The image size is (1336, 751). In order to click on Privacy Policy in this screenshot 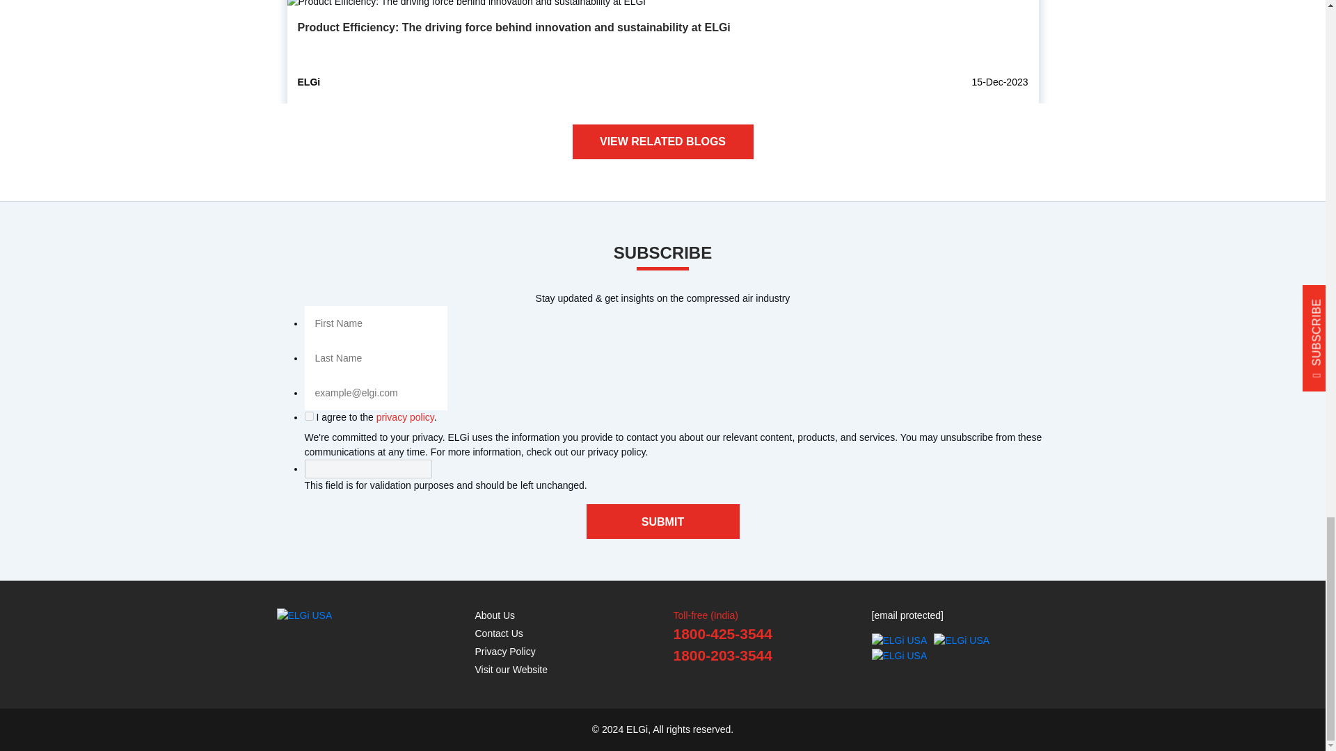, I will do `click(504, 651)`.